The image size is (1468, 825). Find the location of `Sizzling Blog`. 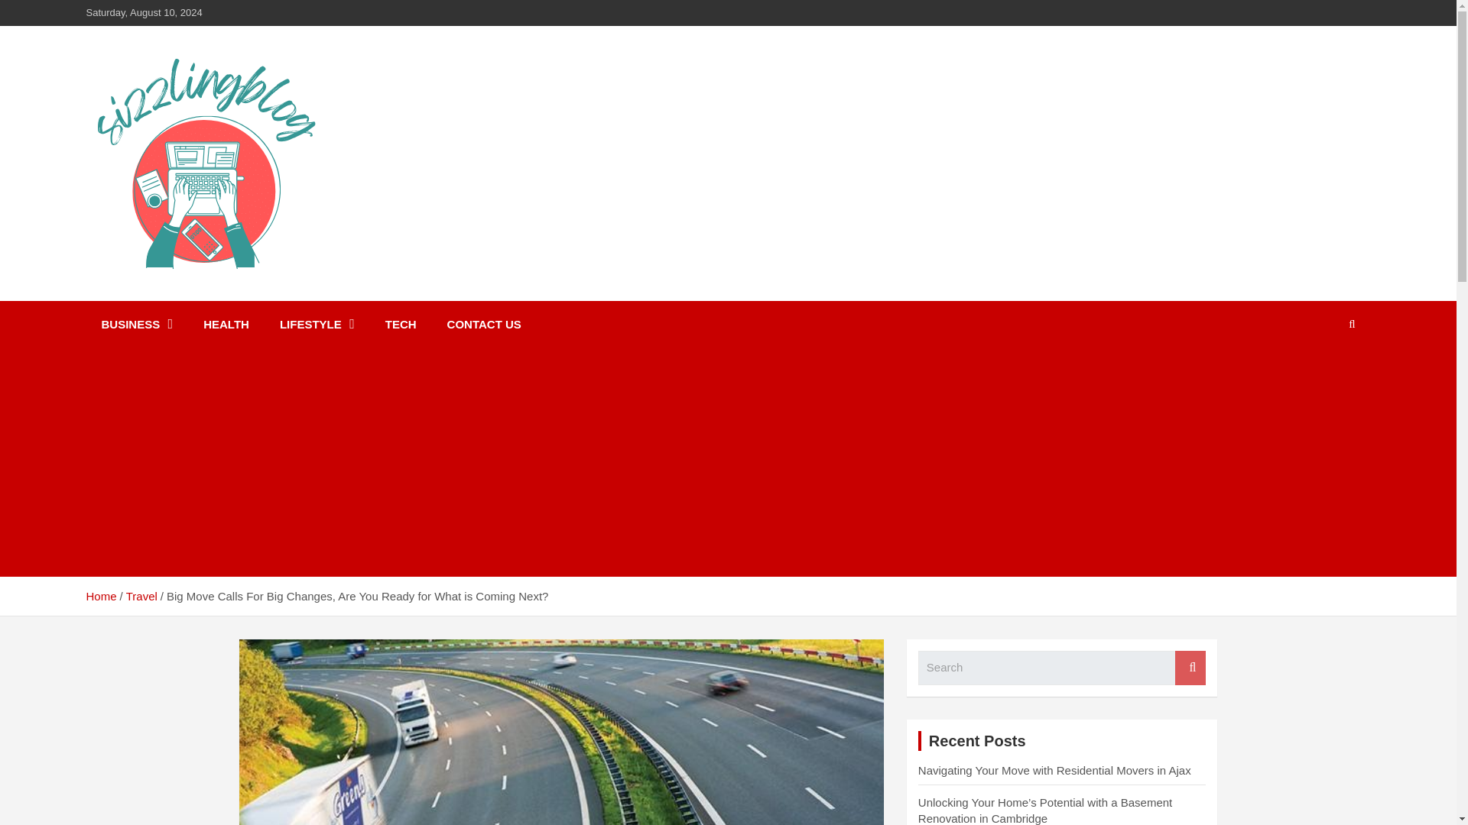

Sizzling Blog is located at coordinates (180, 298).